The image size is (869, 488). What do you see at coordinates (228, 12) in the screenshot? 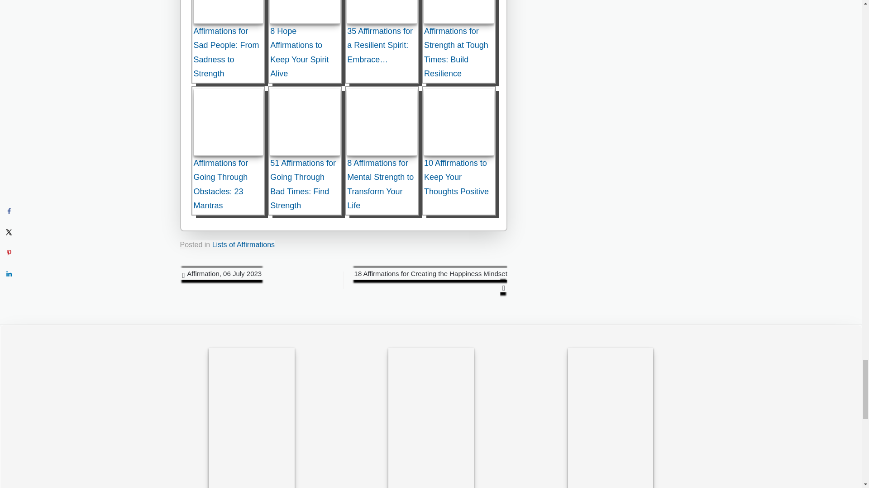
I see `Affirmations for Sad People: From Sadness to Strength` at bounding box center [228, 12].